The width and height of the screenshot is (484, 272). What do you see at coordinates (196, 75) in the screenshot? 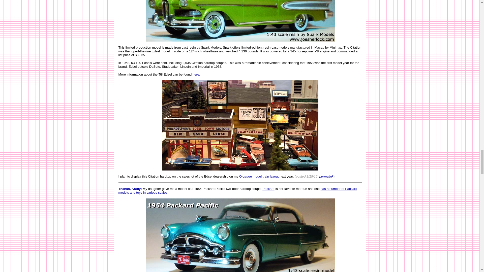
I see `here` at bounding box center [196, 75].